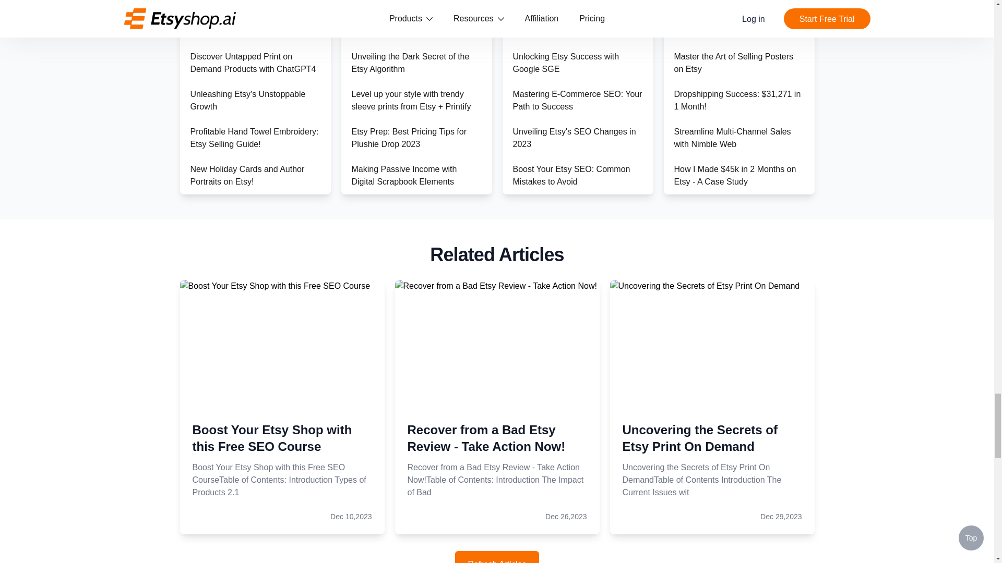 Image resolution: width=1002 pixels, height=563 pixels. Describe the element at coordinates (411, 400) in the screenshot. I see `Create and Sell Digital Paper for Etsy` at that location.